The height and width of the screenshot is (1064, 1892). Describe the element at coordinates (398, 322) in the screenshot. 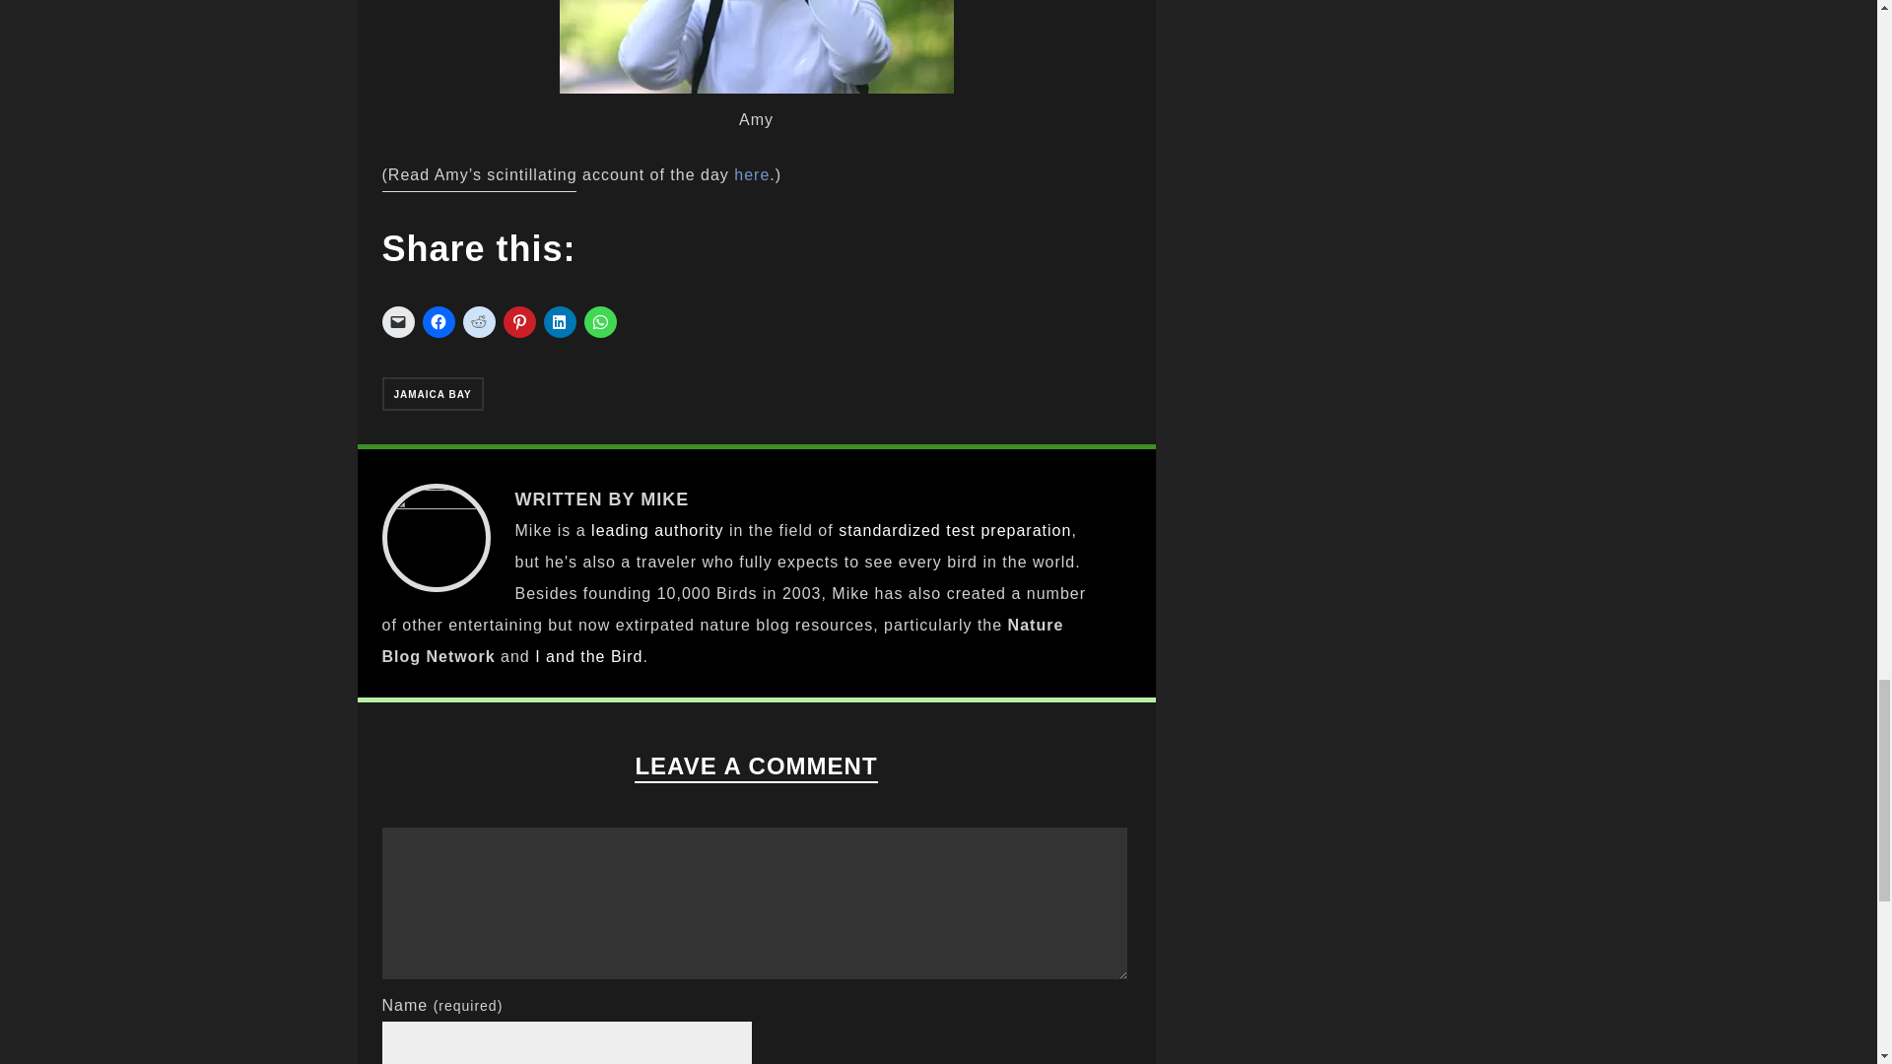

I see `Click to email a link to a friend` at that location.